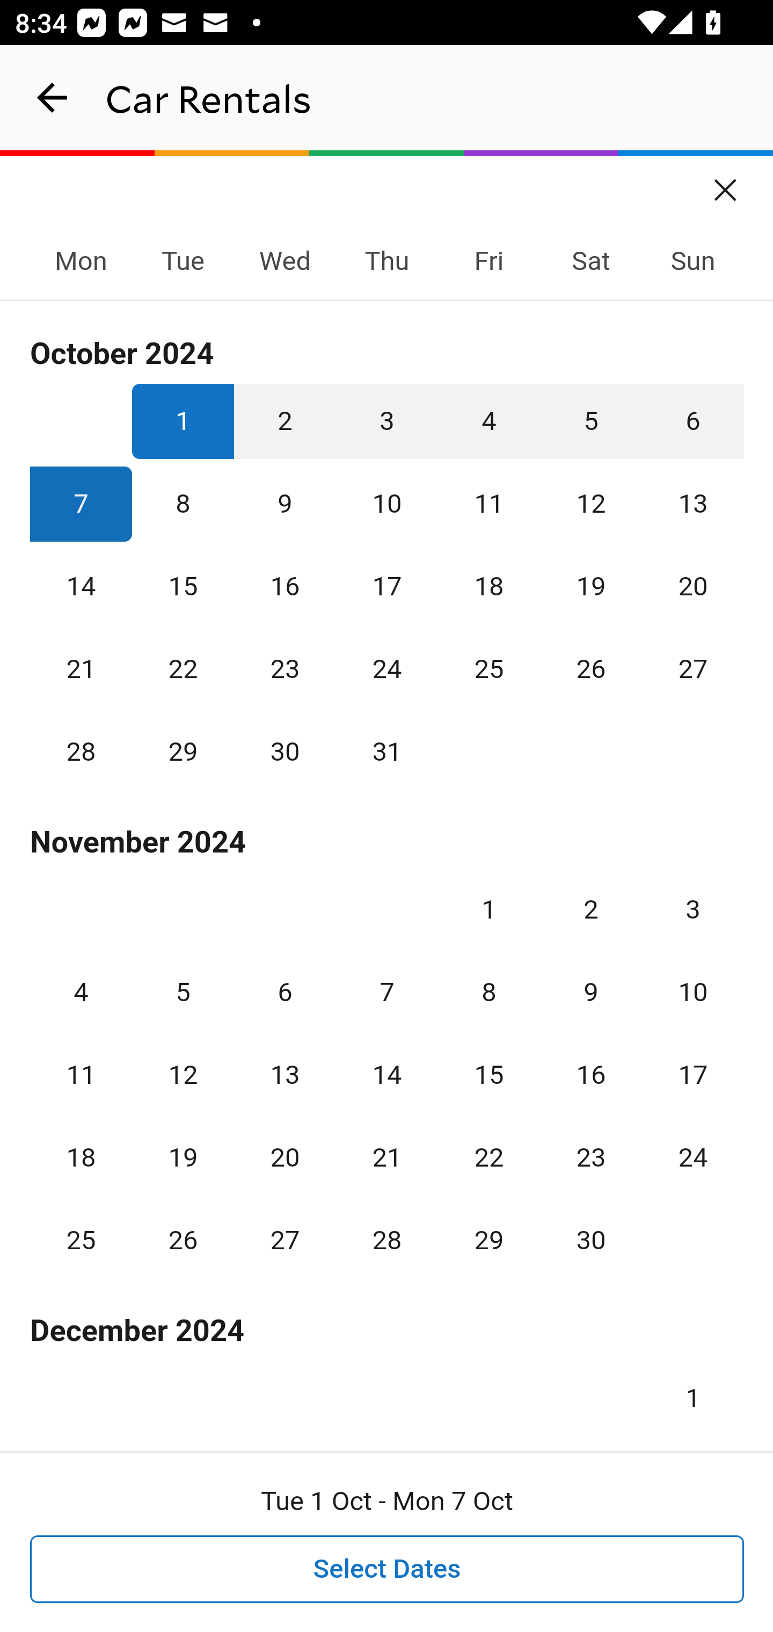 This screenshot has width=773, height=1632. I want to click on Select Dates, so click(388, 1570).